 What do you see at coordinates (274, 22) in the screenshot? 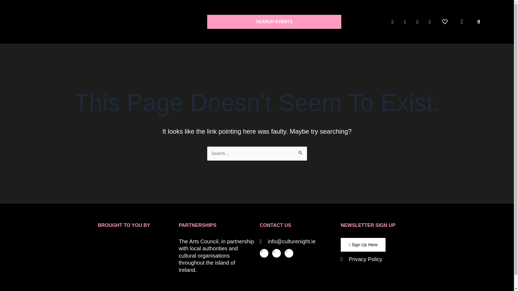
I see `SEARCH EVENTS` at bounding box center [274, 22].